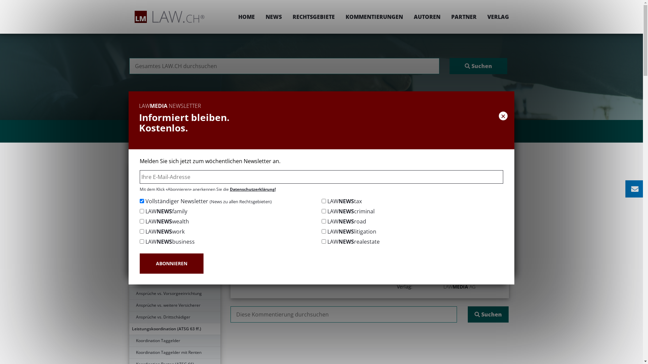 This screenshot has width=648, height=364. What do you see at coordinates (488, 189) in the screenshot?
I see ` DRUCKEN / PDF` at bounding box center [488, 189].